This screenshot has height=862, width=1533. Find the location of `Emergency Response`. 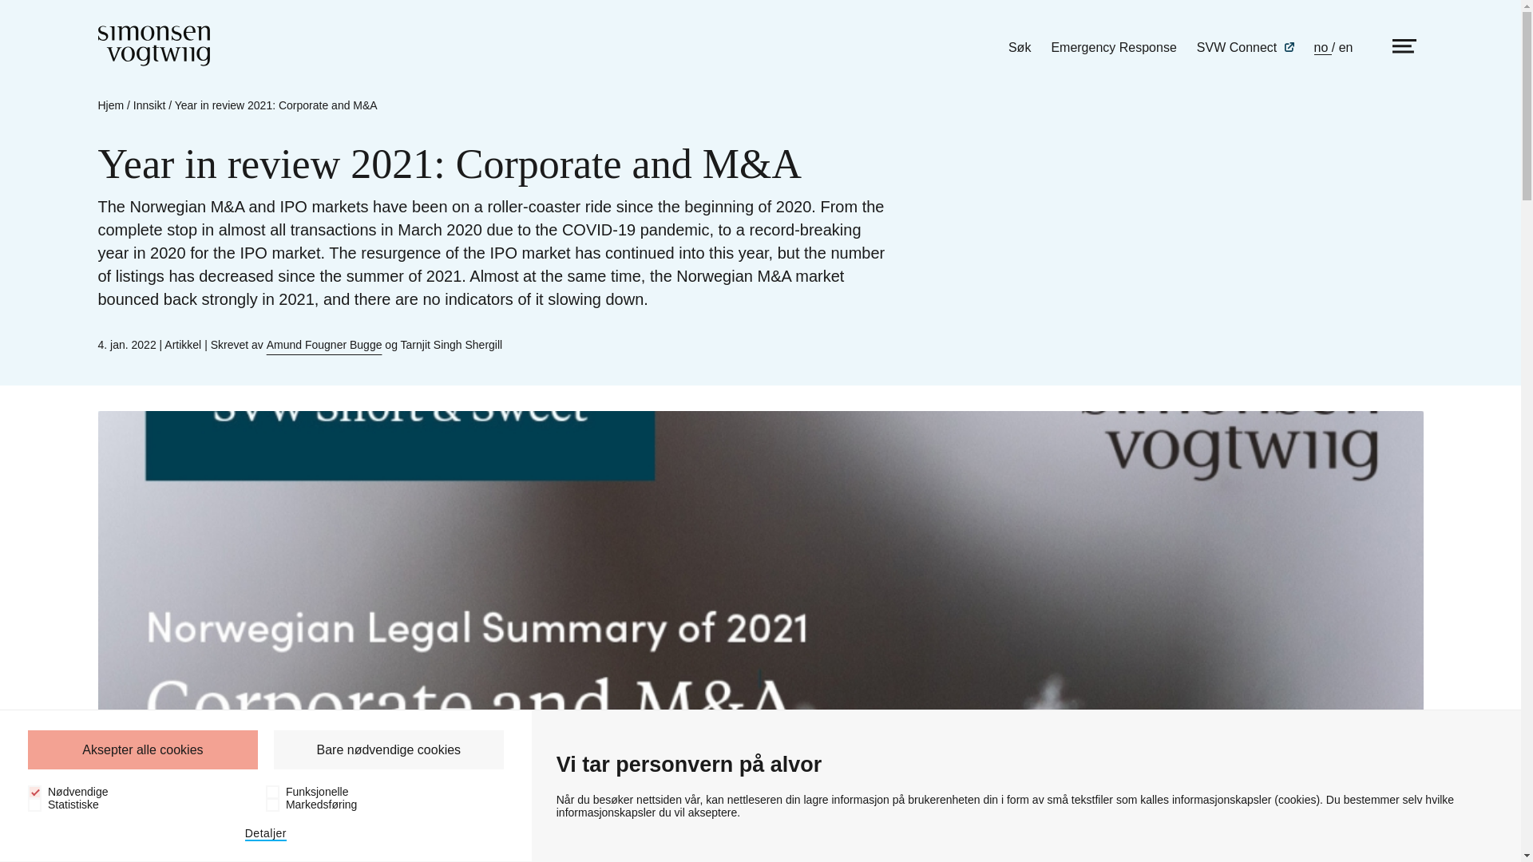

Emergency Response is located at coordinates (1113, 47).